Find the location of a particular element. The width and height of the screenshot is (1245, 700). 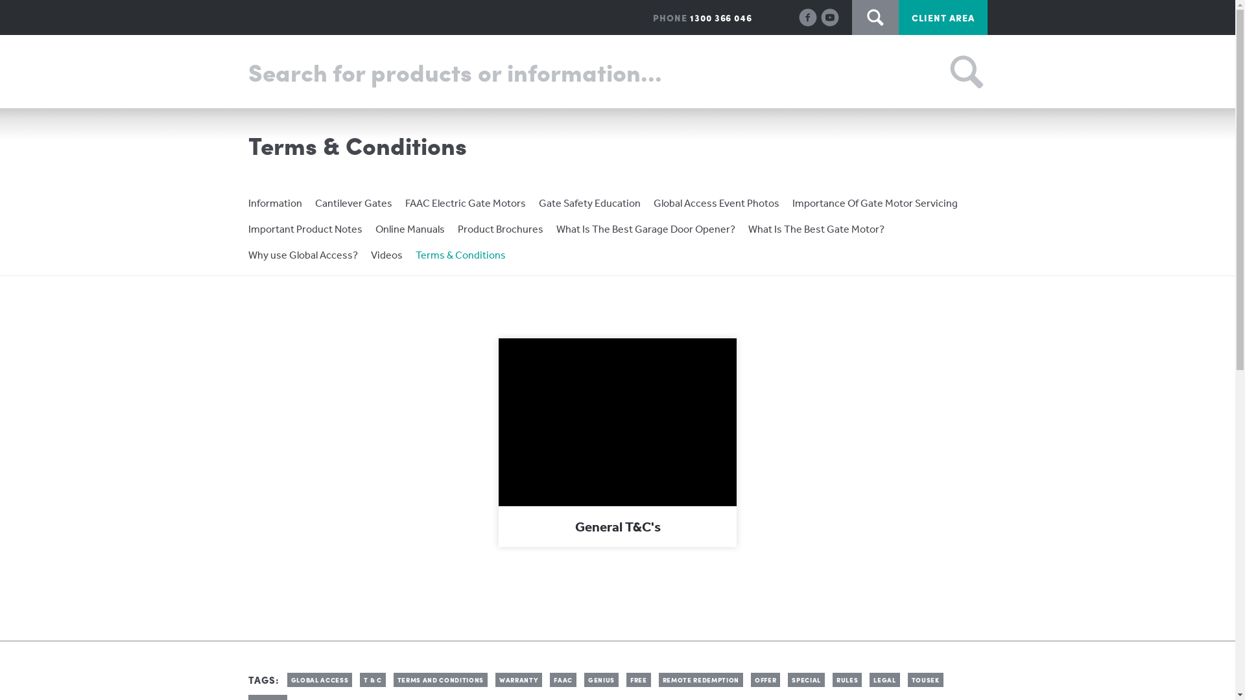

SERVICES is located at coordinates (691, 72).